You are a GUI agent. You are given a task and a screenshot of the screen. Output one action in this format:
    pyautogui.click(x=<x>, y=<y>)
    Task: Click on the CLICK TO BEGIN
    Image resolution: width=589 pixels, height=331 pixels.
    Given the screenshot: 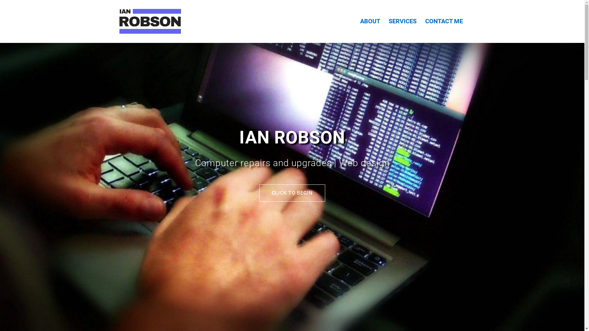 What is the action you would take?
    pyautogui.click(x=292, y=193)
    